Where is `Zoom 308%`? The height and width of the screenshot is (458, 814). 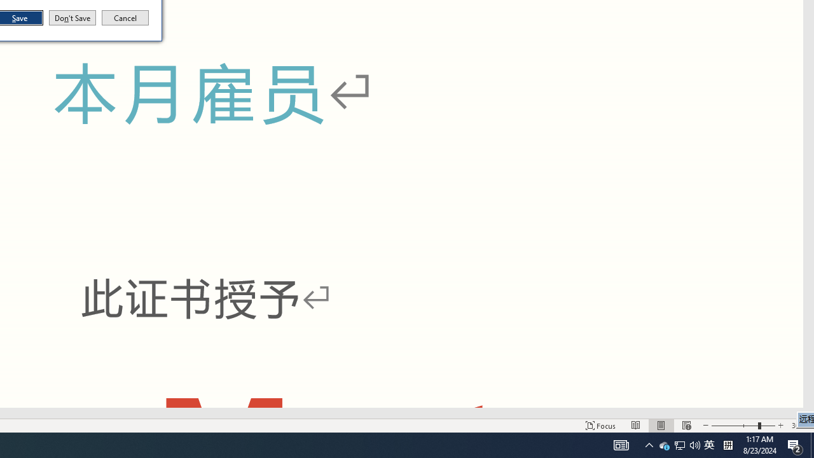 Zoom 308% is located at coordinates (649, 445).